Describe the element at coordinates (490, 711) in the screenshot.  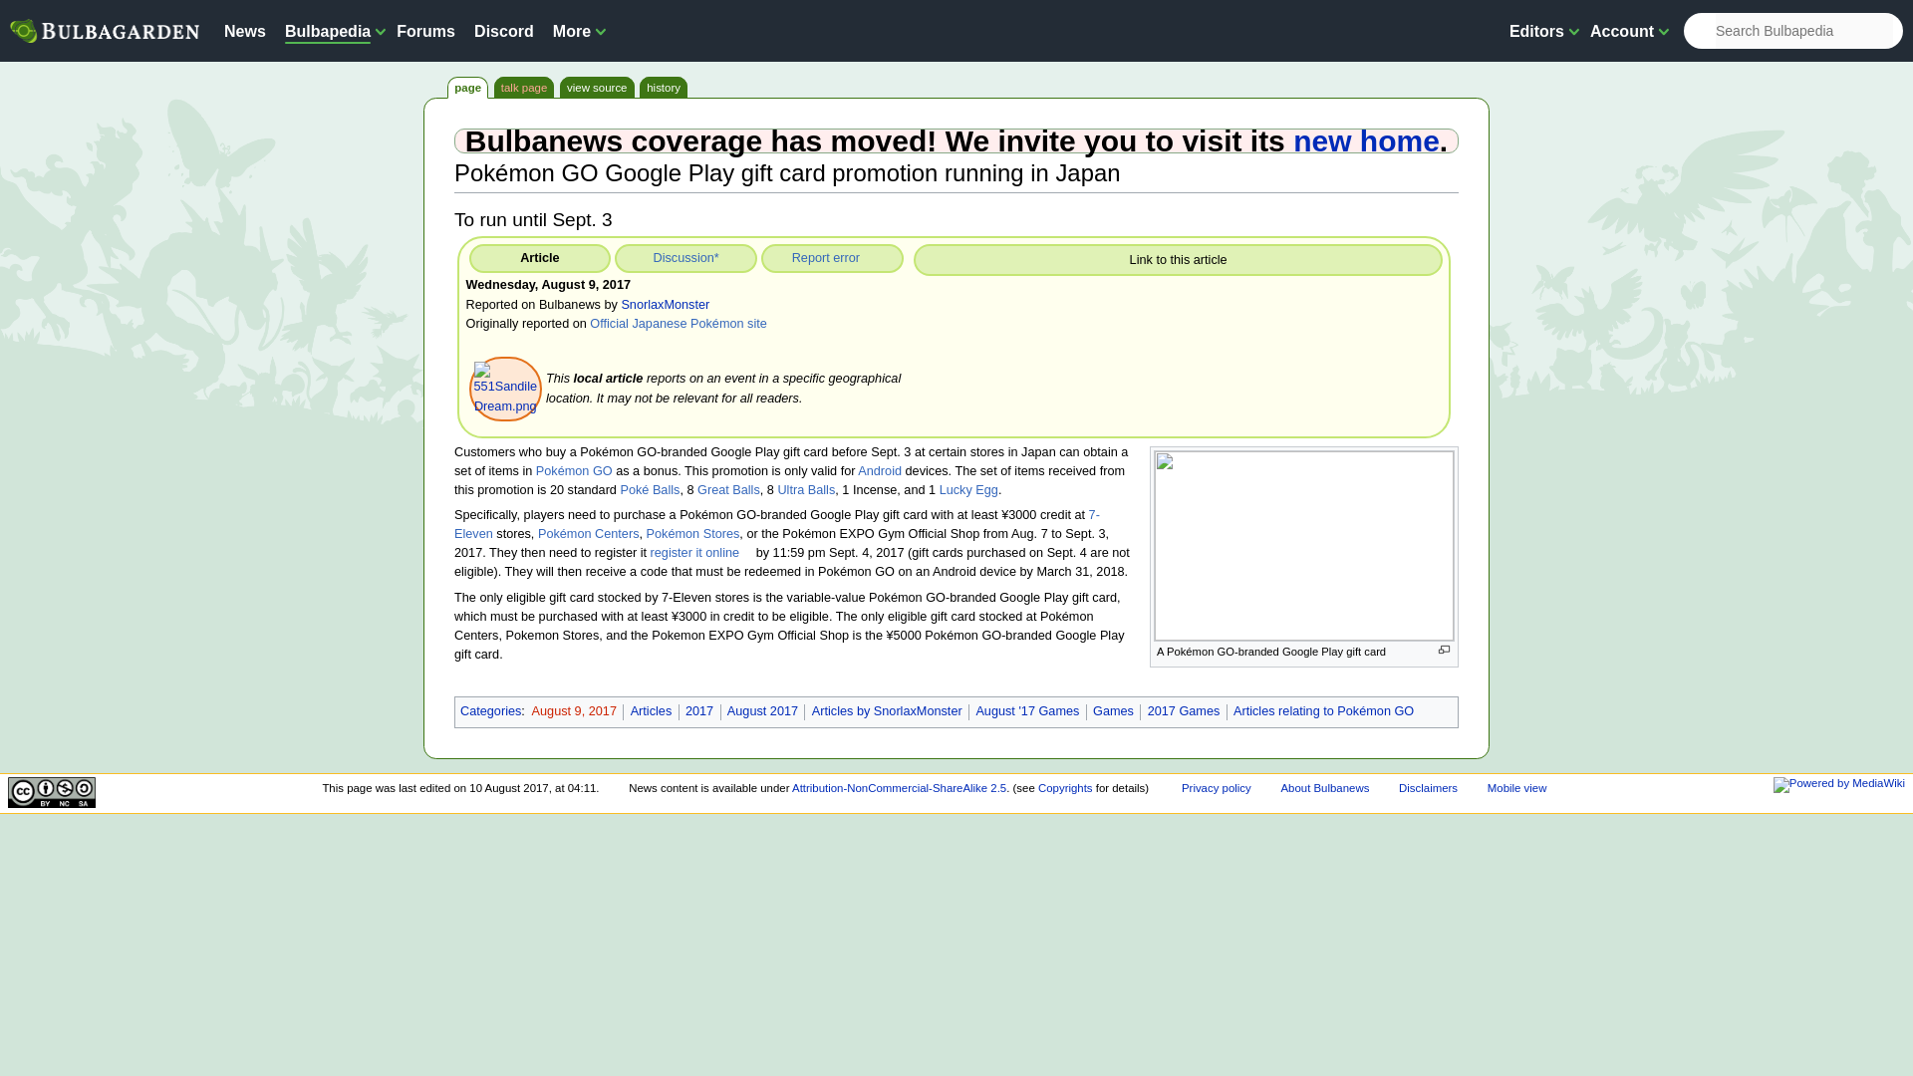
I see `Special:Categories` at that location.